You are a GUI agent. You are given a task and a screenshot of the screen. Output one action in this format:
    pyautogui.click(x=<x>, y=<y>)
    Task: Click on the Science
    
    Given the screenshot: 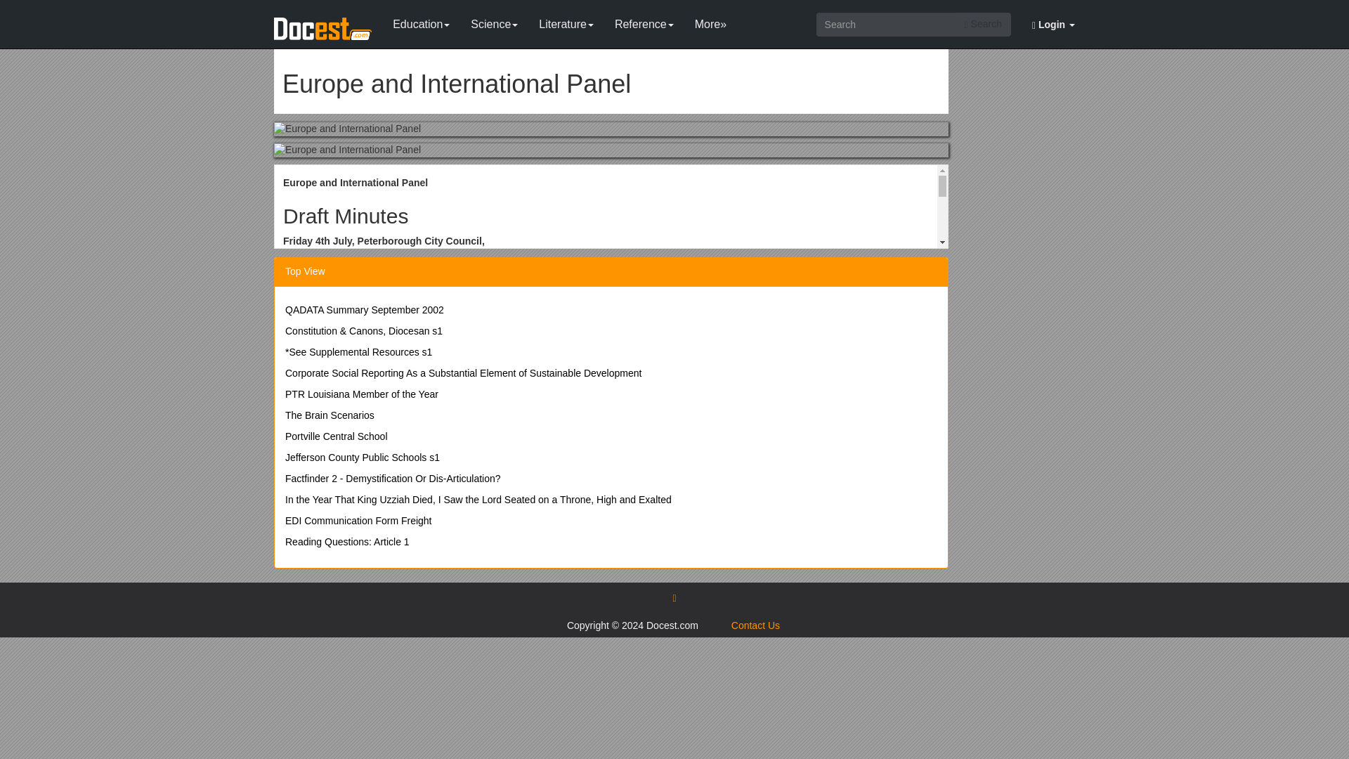 What is the action you would take?
    pyautogui.click(x=494, y=21)
    